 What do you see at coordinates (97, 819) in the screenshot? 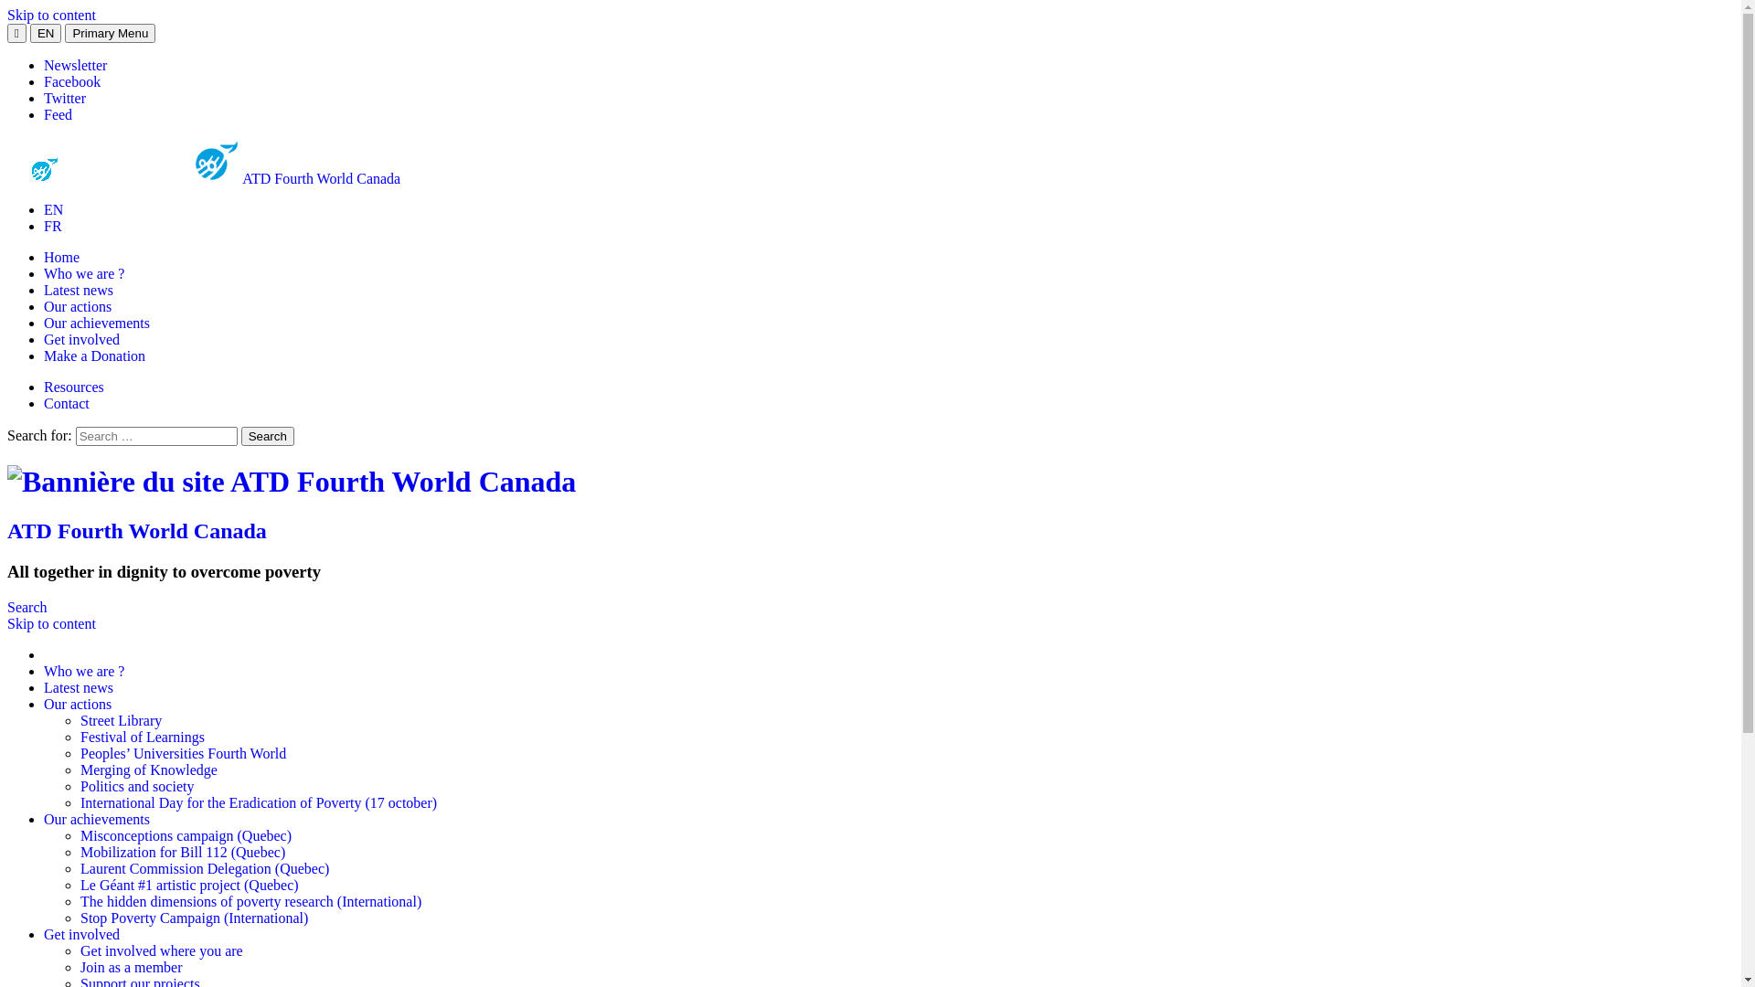
I see `Our achievements` at bounding box center [97, 819].